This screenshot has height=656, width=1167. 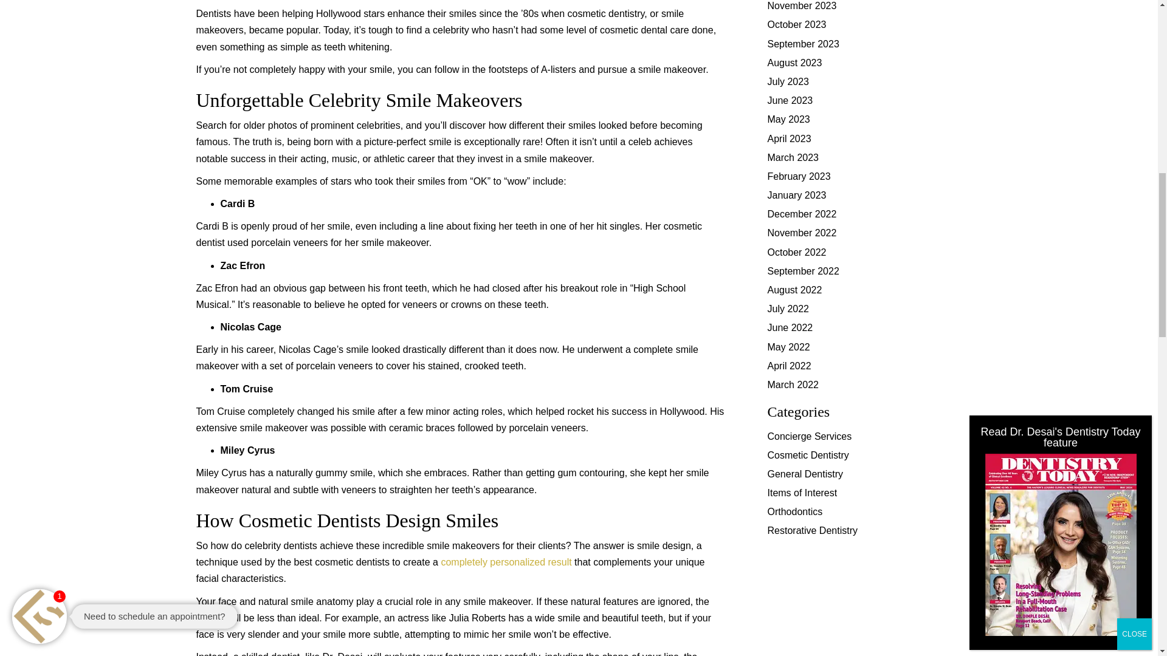 What do you see at coordinates (788, 81) in the screenshot?
I see `July 2023` at bounding box center [788, 81].